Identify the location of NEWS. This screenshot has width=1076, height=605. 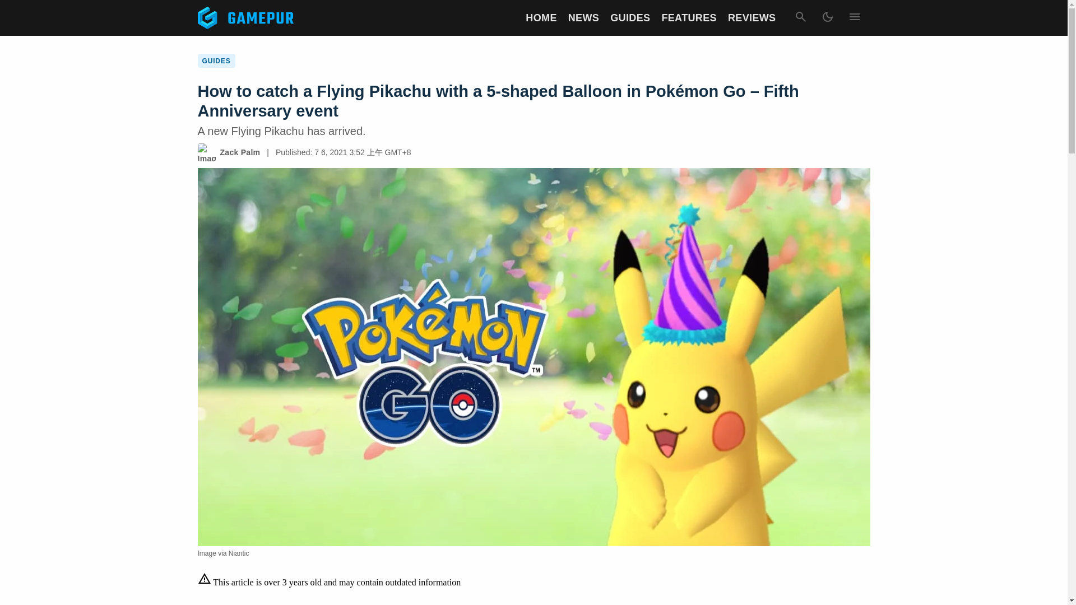
(583, 18).